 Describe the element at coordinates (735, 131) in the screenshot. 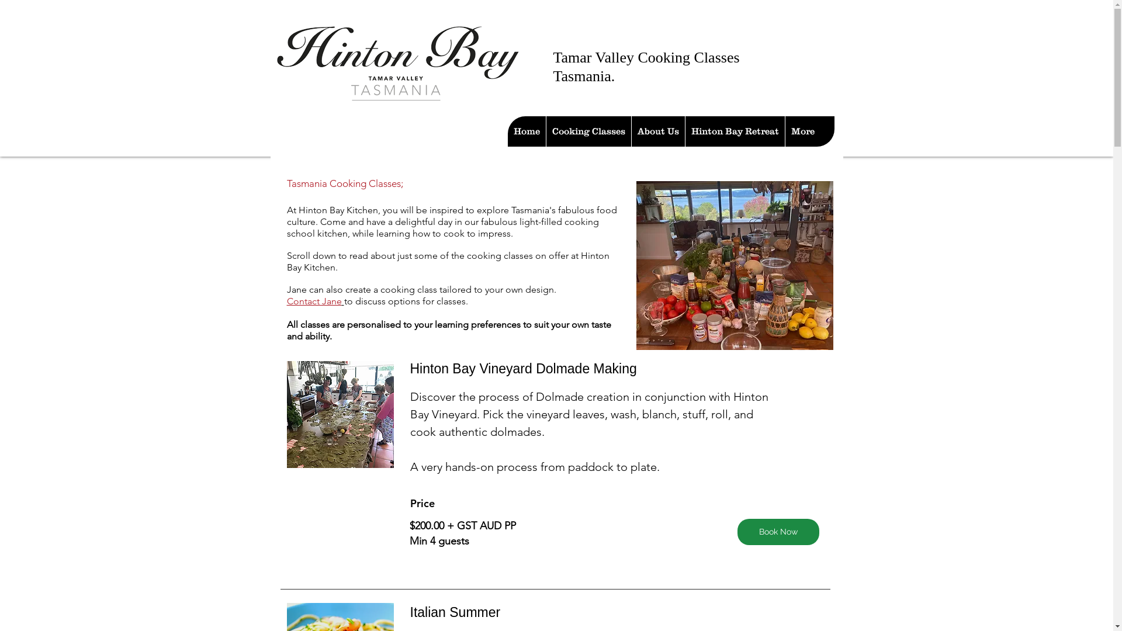

I see `Hinton Bay Retreat` at that location.